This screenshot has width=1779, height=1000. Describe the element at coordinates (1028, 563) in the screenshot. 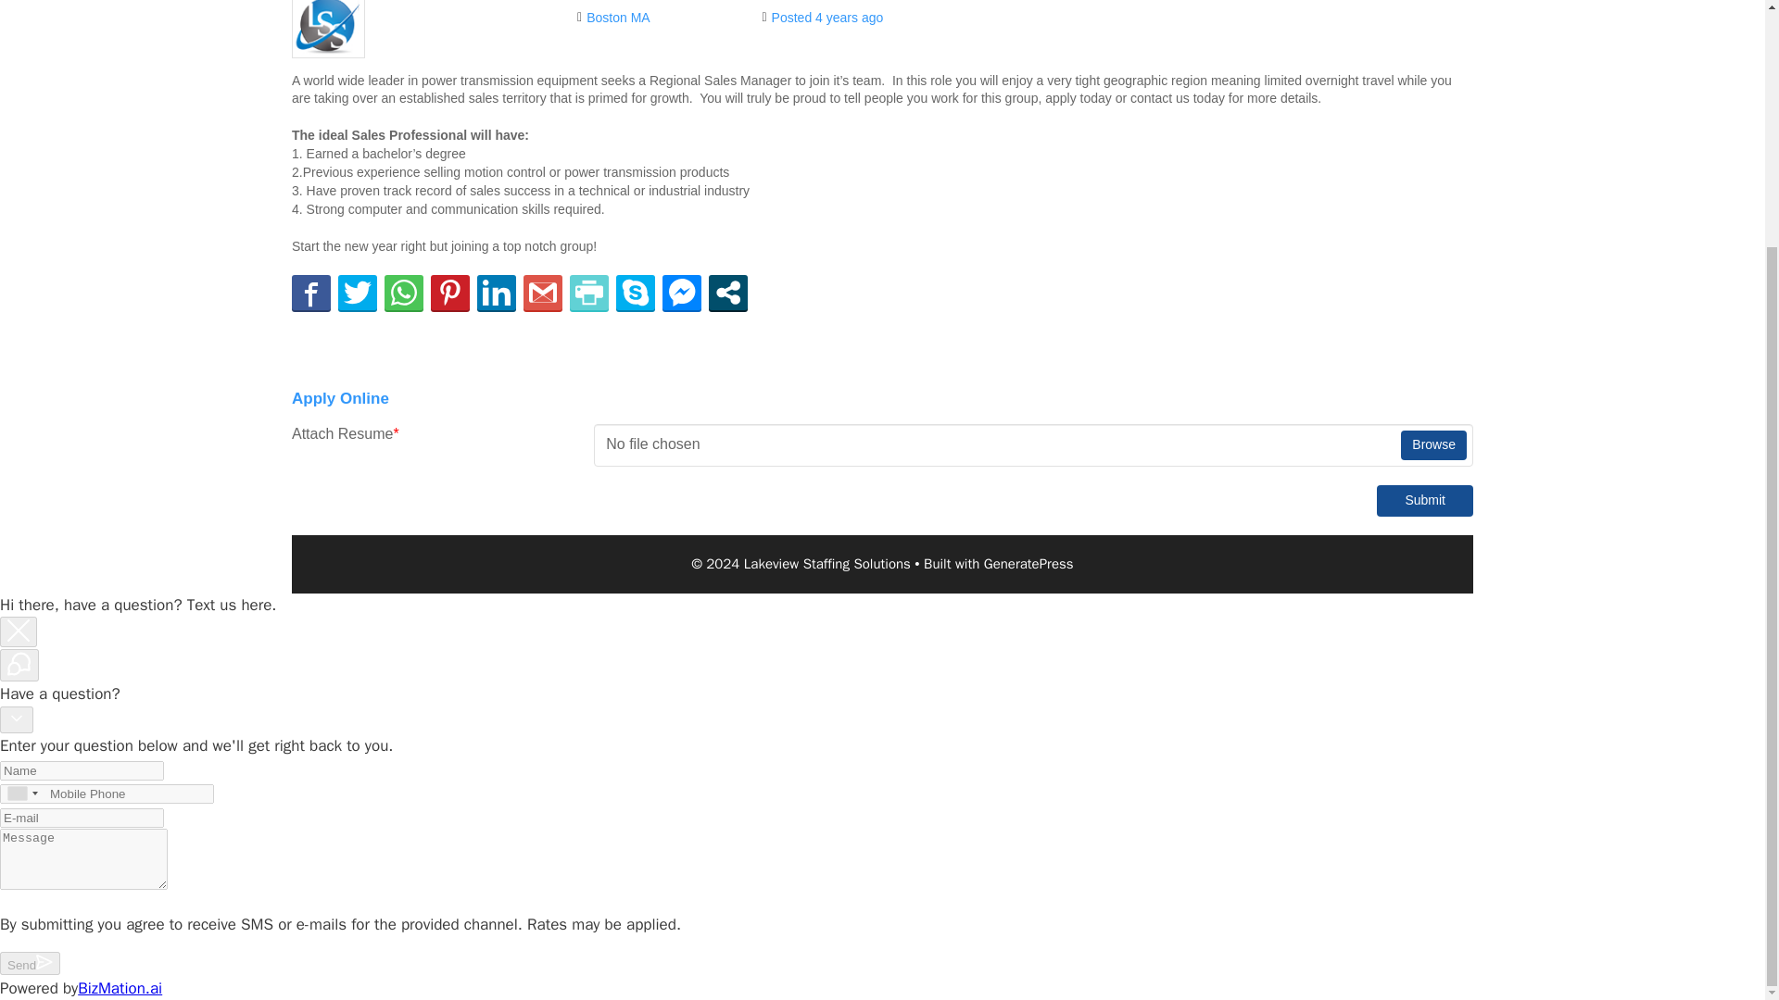

I see `GeneratePress` at that location.